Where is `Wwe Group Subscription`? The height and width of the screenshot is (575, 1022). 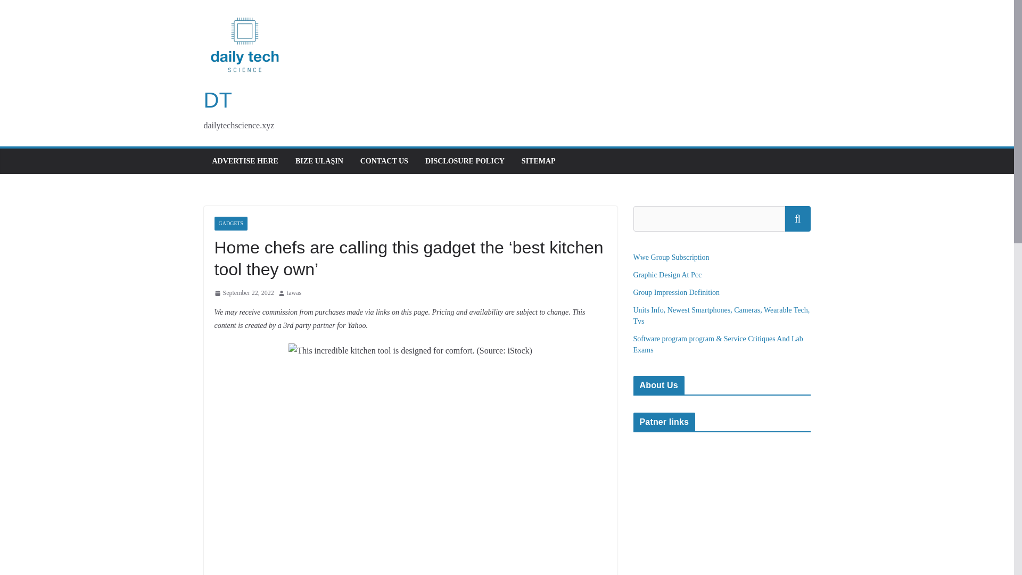
Wwe Group Subscription is located at coordinates (671, 258).